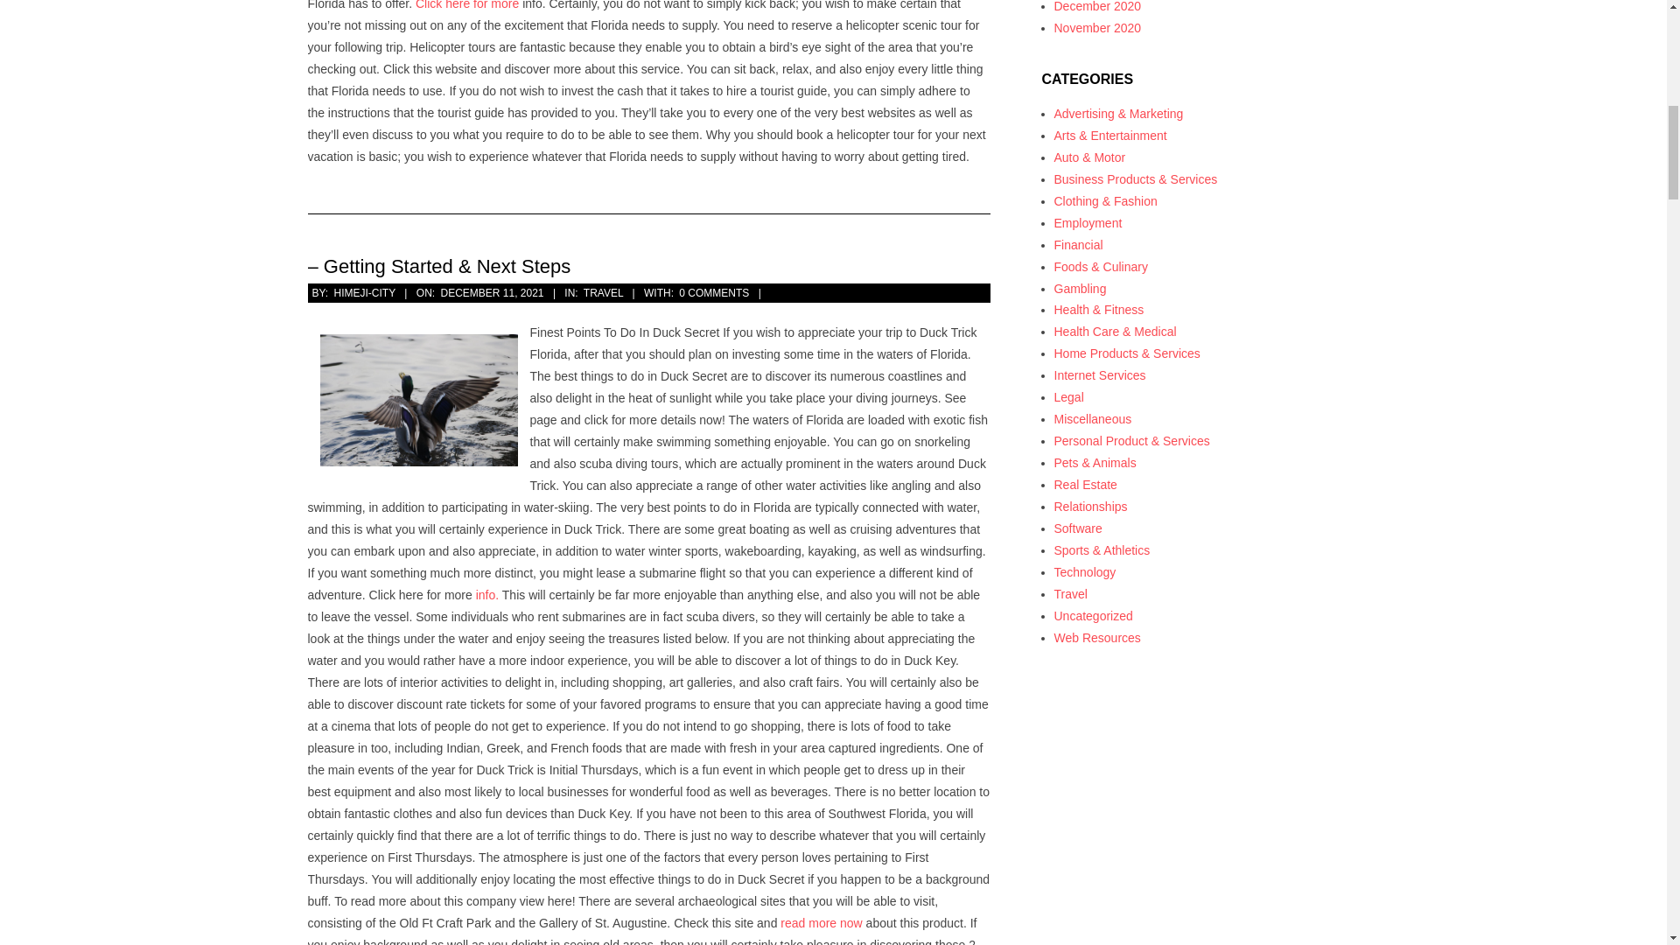 The image size is (1680, 945). Describe the element at coordinates (714, 293) in the screenshot. I see `0 COMMENTS` at that location.